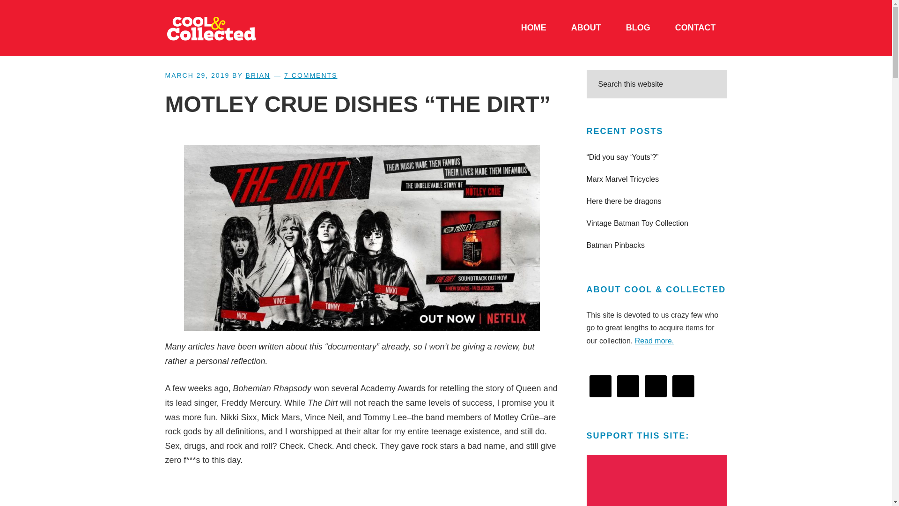 The image size is (899, 506). I want to click on Read more., so click(655, 340).